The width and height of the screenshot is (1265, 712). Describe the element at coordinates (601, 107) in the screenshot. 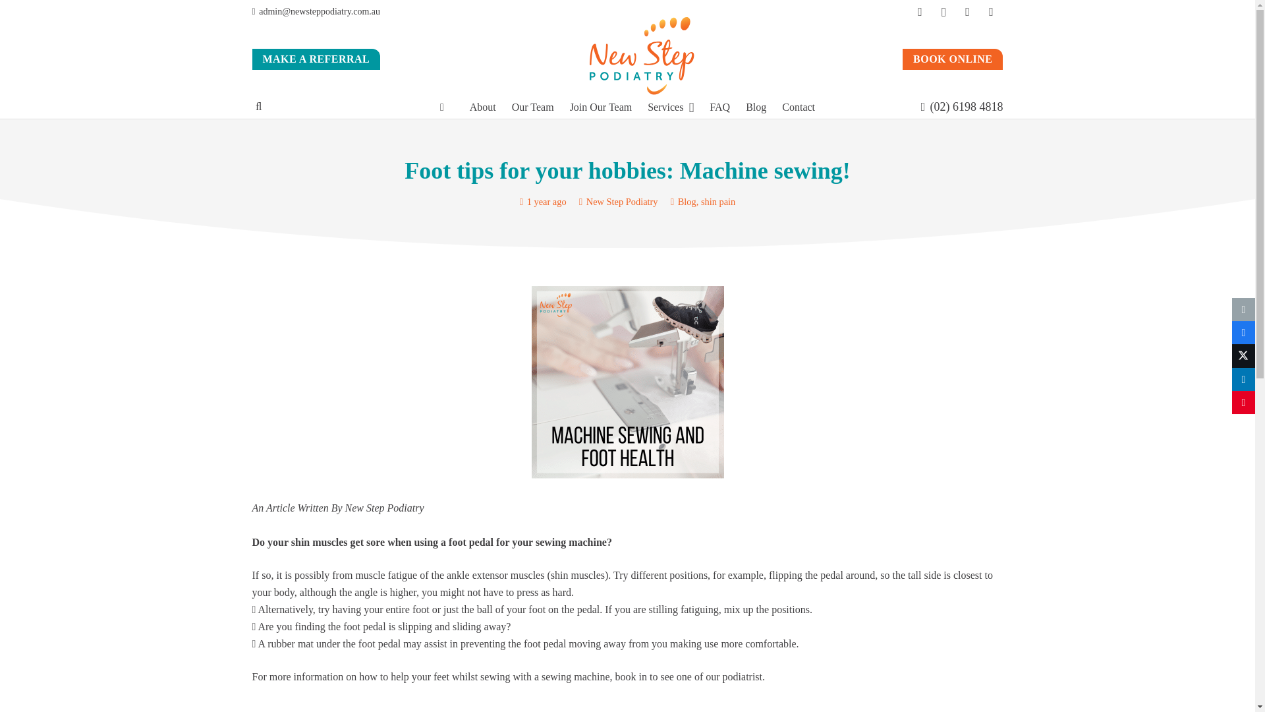

I see `Join Our Team` at that location.